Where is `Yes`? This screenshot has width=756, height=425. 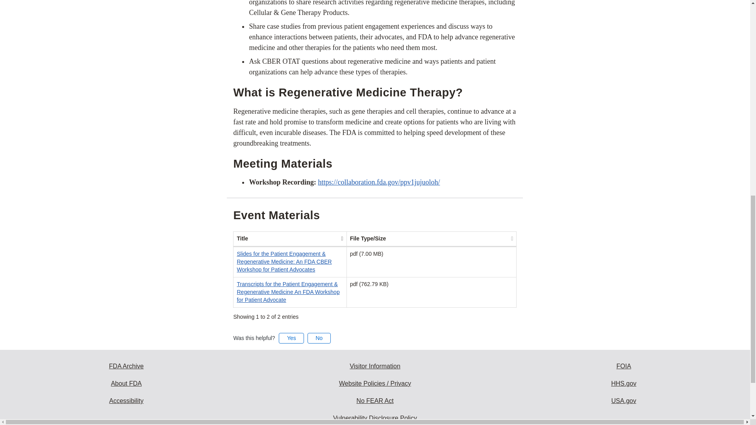
Yes is located at coordinates (291, 338).